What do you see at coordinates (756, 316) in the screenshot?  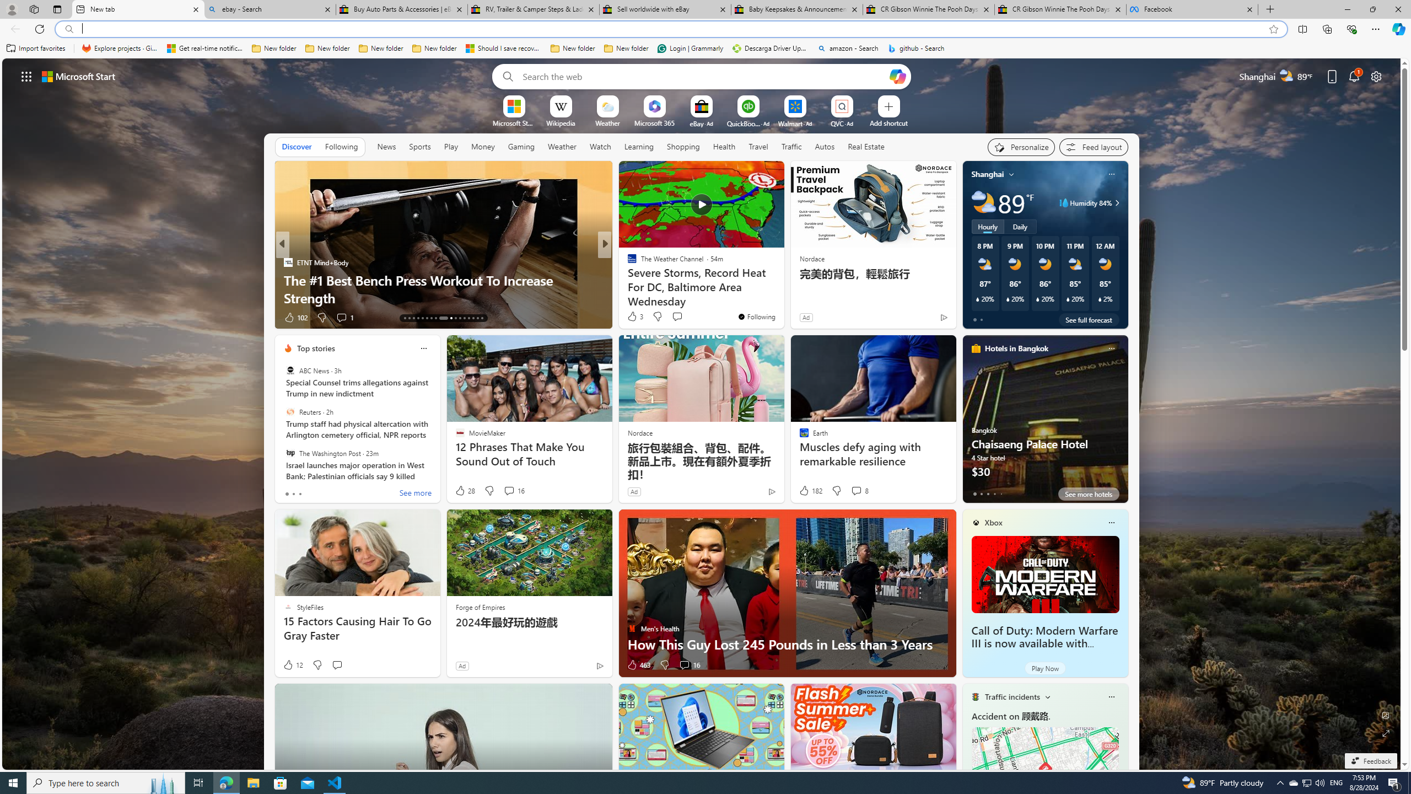 I see `You're following The Weather Channel` at bounding box center [756, 316].